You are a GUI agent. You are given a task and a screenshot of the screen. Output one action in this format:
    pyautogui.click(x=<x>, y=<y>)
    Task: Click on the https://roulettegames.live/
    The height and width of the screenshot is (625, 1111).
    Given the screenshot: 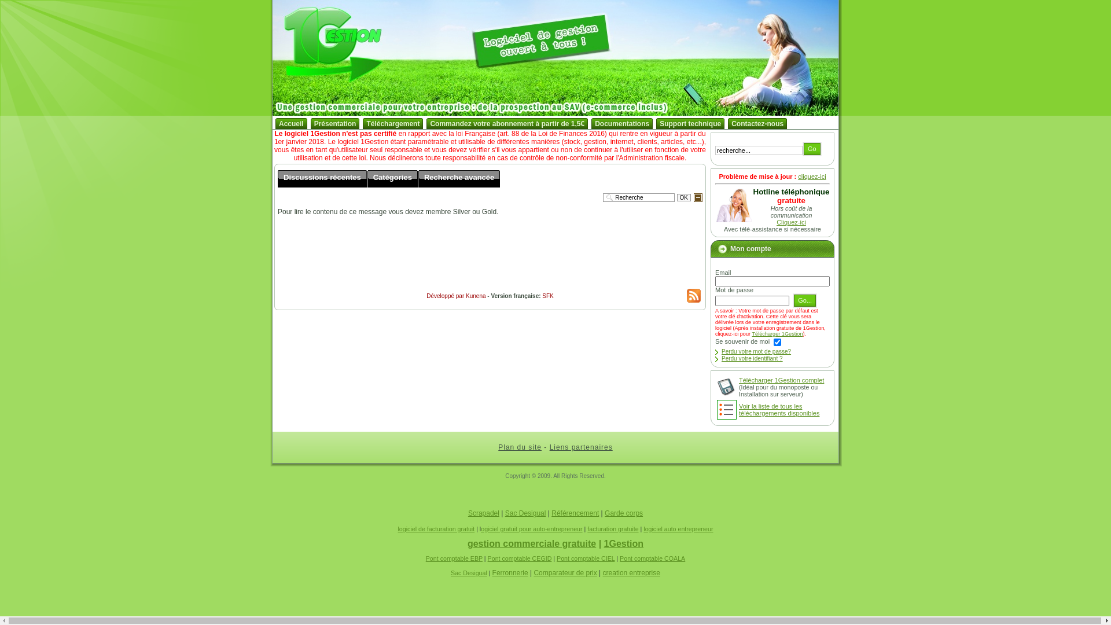 What is the action you would take?
    pyautogui.click(x=39, y=502)
    